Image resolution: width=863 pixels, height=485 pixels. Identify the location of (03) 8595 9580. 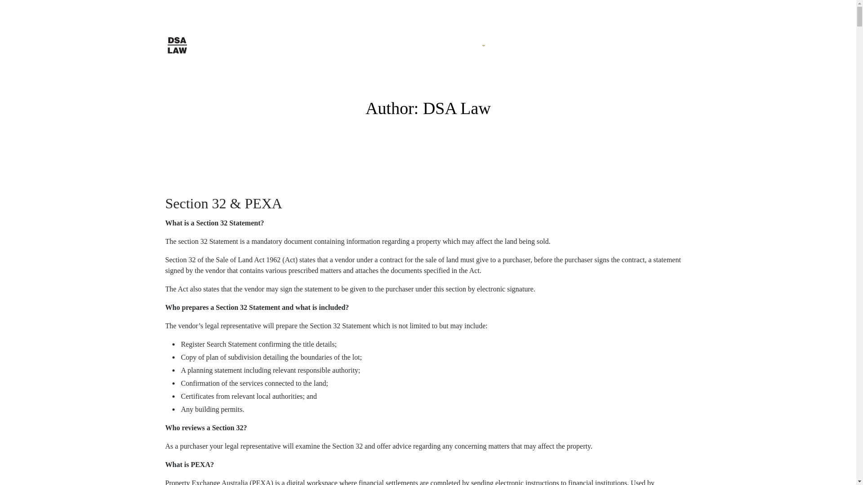
(651, 44).